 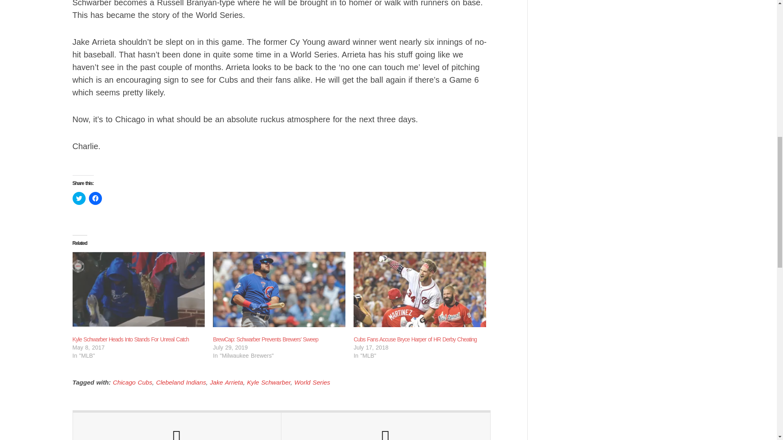 What do you see at coordinates (415, 339) in the screenshot?
I see `Cubs Fans Accuse Bryce Harper of HR Derby Cheating` at bounding box center [415, 339].